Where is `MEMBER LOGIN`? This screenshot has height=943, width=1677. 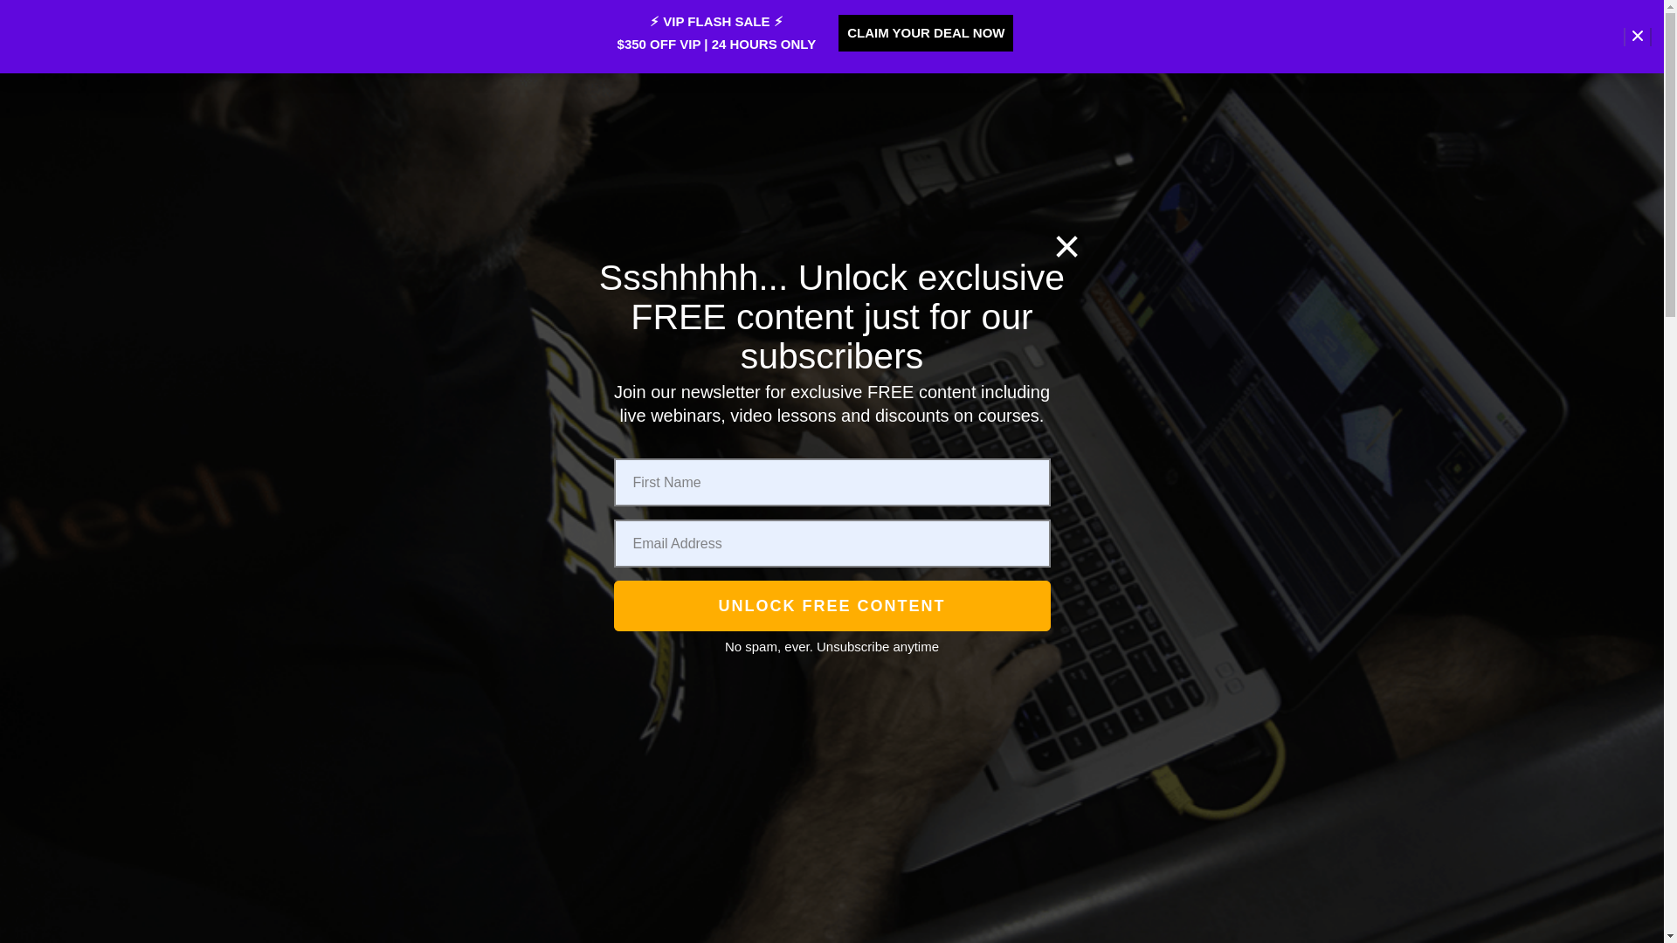
MEMBER LOGIN is located at coordinates (608, 187).